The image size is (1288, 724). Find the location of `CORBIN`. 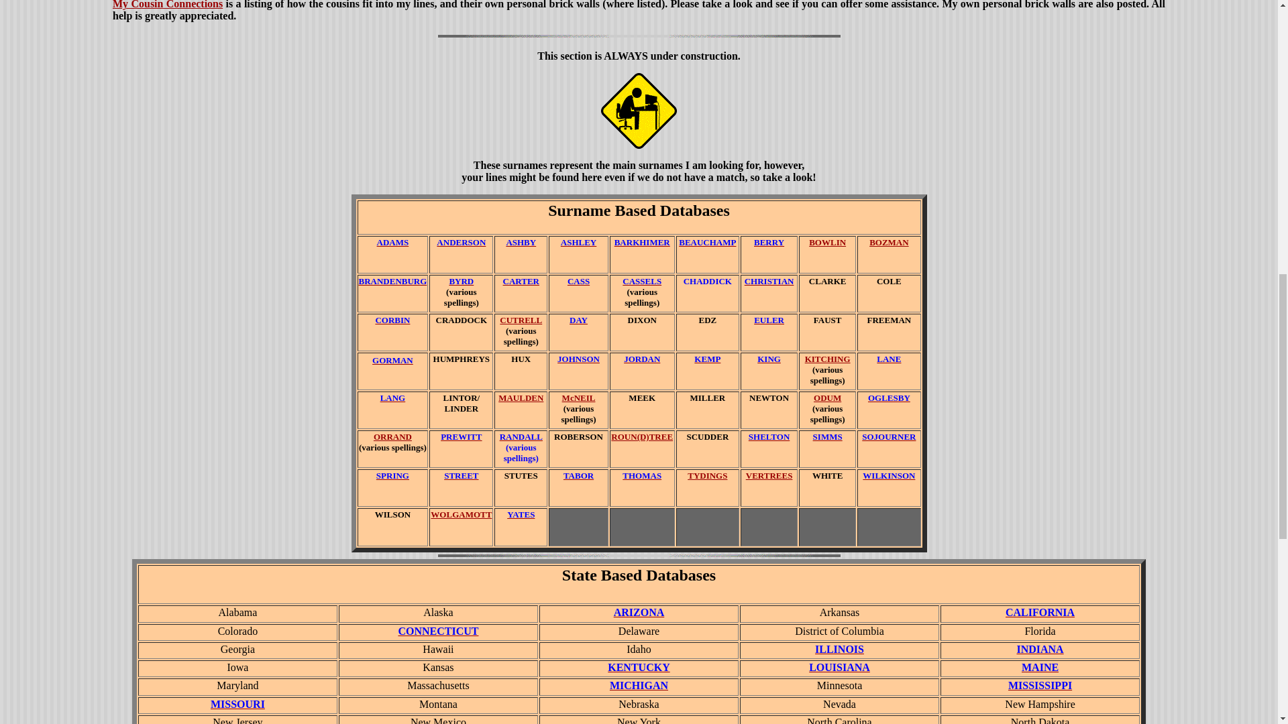

CORBIN is located at coordinates (392, 319).